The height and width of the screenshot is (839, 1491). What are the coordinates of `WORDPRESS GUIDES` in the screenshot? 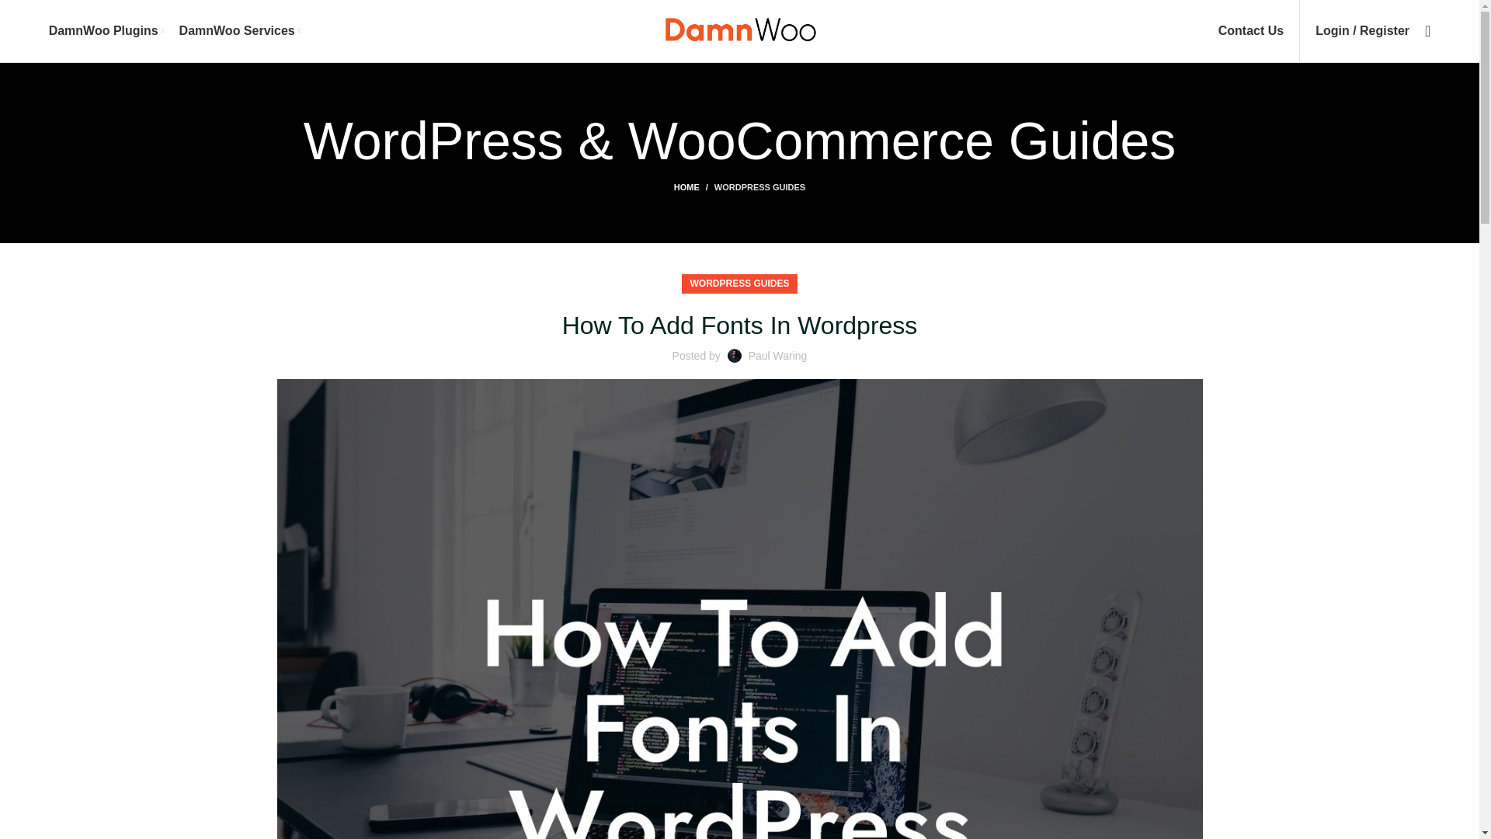 It's located at (759, 187).